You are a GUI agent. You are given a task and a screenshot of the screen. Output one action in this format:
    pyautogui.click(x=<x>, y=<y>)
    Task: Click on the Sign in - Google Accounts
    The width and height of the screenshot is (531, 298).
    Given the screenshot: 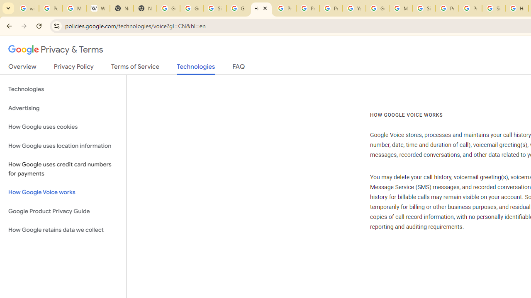 What is the action you would take?
    pyautogui.click(x=215, y=8)
    